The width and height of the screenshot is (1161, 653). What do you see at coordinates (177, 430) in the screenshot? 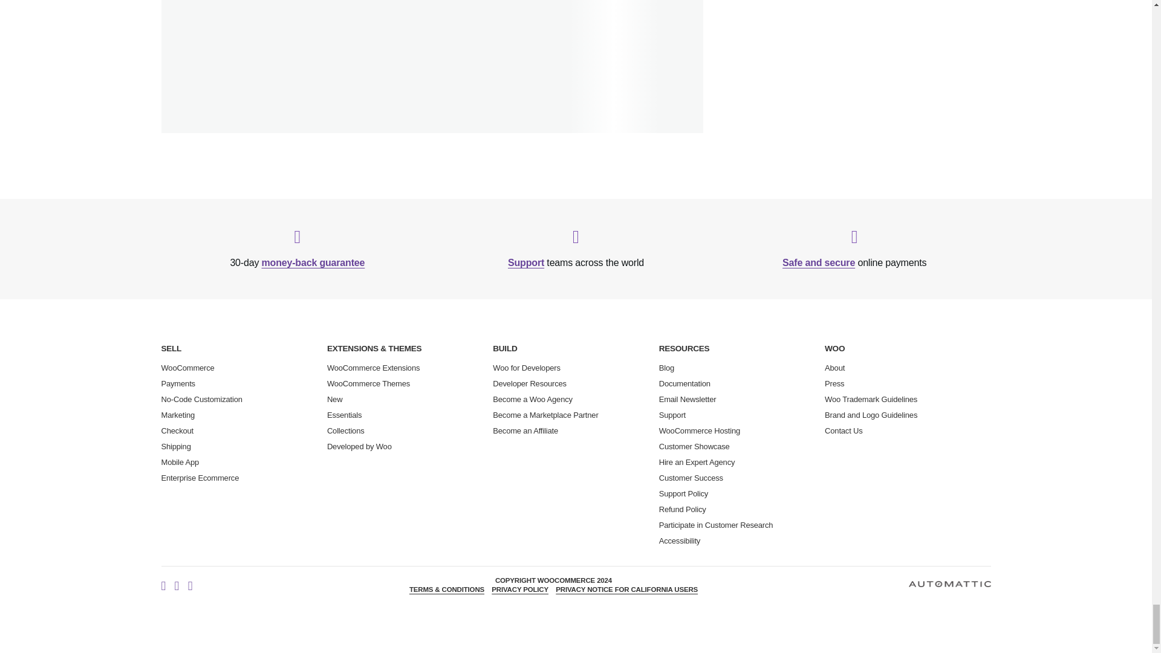
I see `Checkout` at bounding box center [177, 430].